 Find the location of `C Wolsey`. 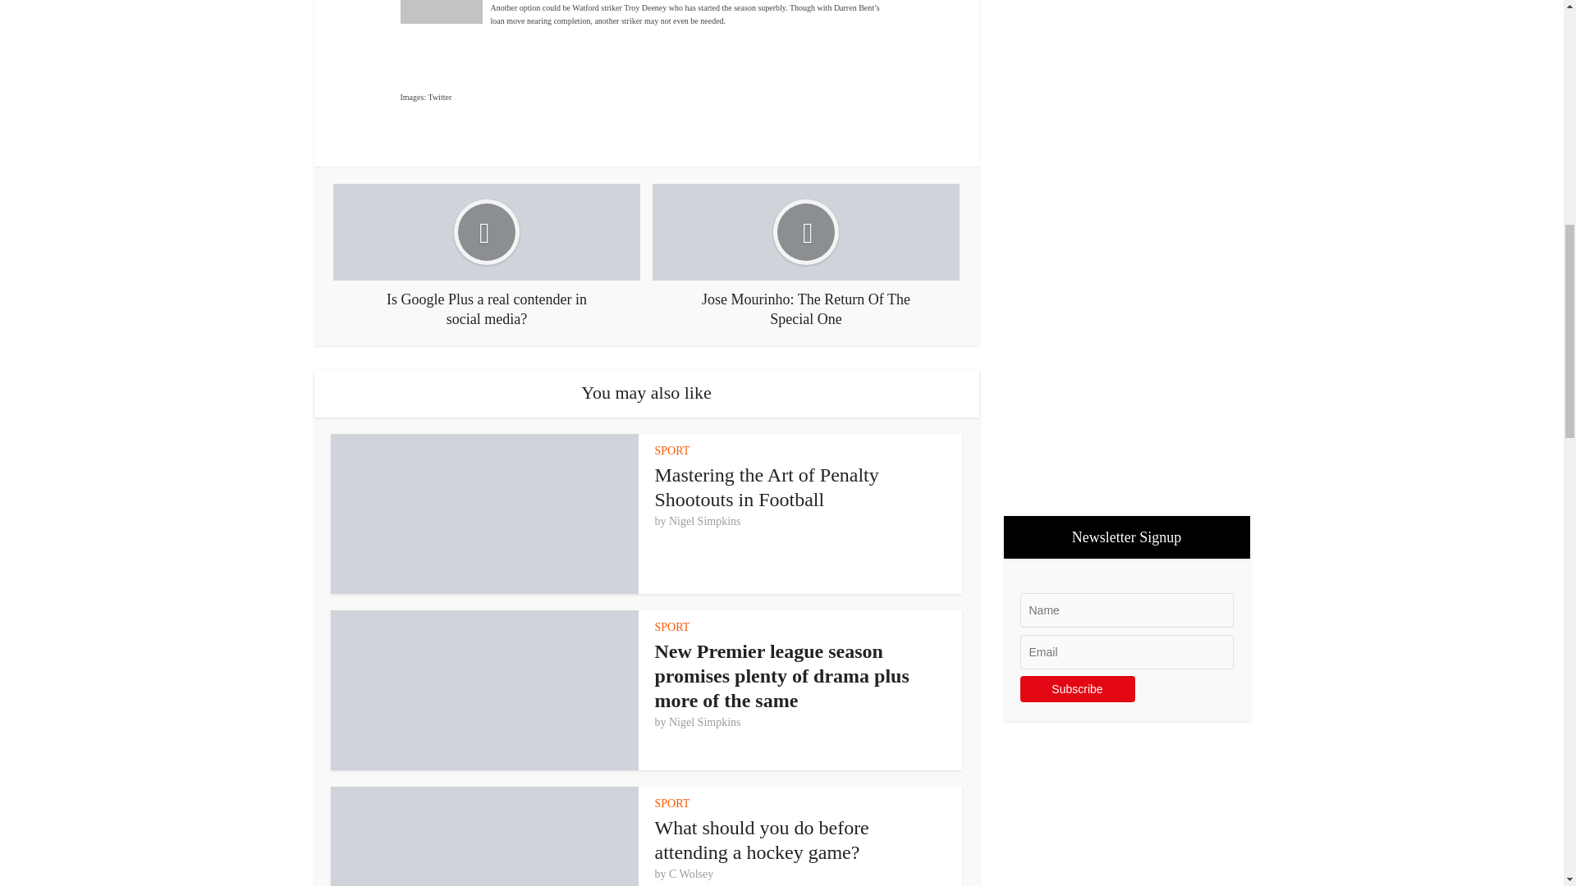

C Wolsey is located at coordinates (691, 875).